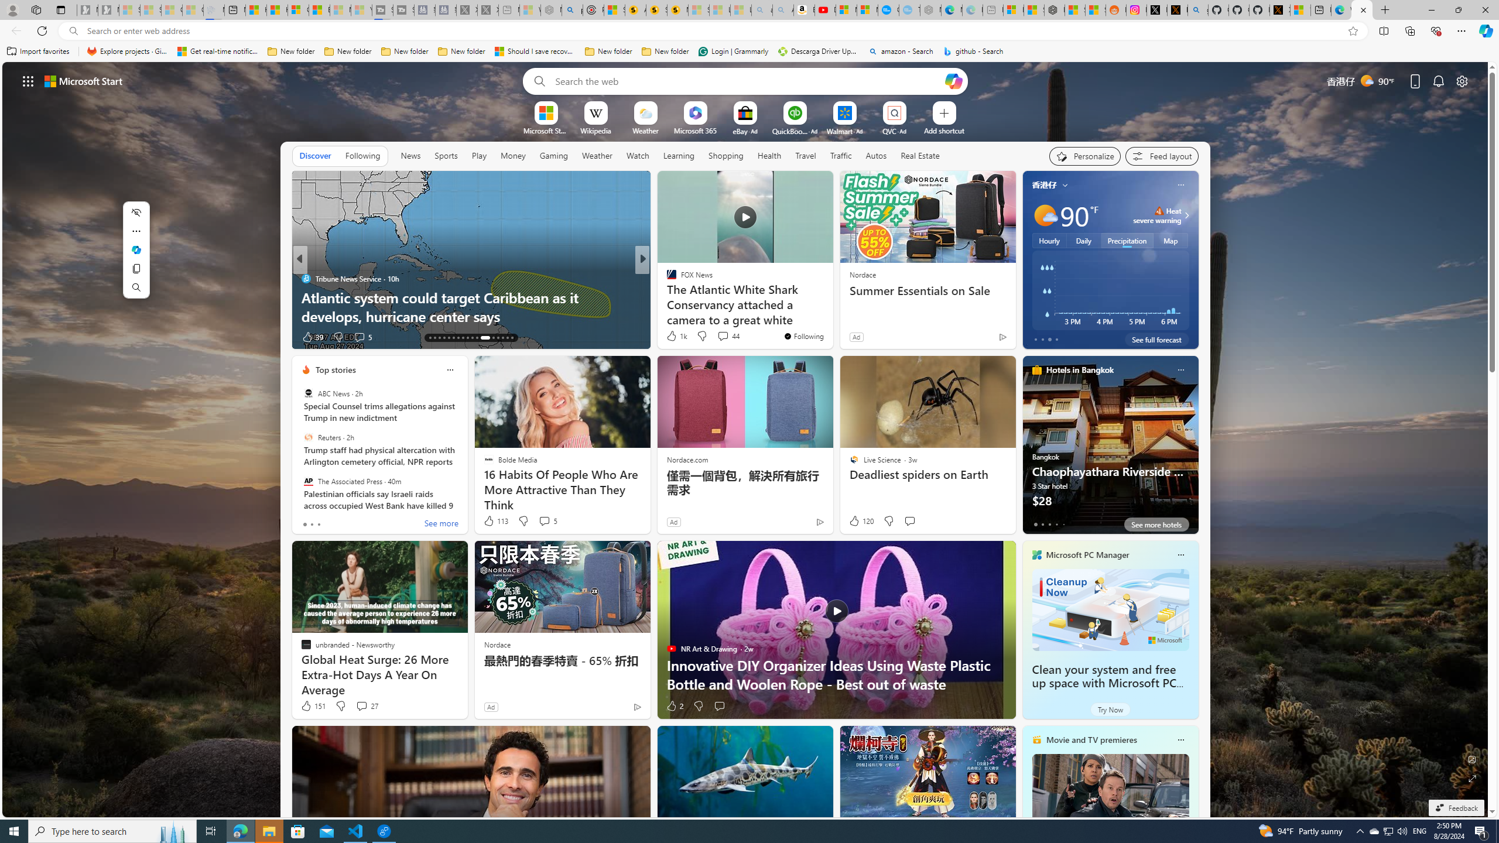 This screenshot has height=843, width=1499. Describe the element at coordinates (1156, 339) in the screenshot. I see `See full forecast` at that location.